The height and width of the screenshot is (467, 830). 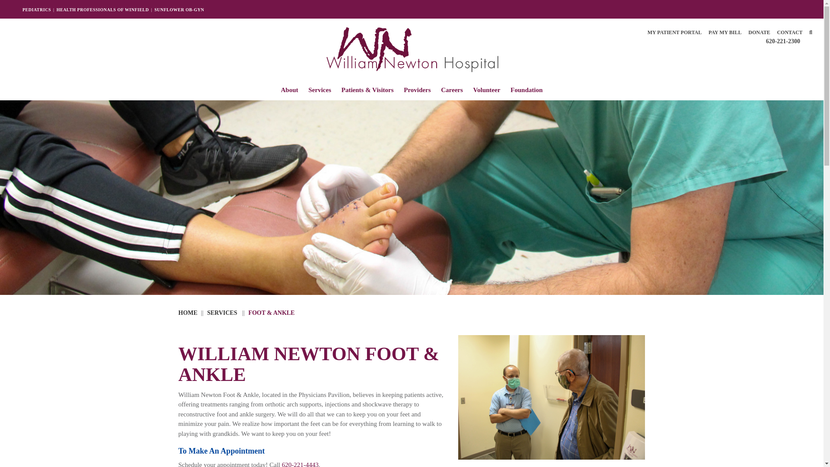 What do you see at coordinates (179, 10) in the screenshot?
I see `SUNFLOWER OB-GYN` at bounding box center [179, 10].